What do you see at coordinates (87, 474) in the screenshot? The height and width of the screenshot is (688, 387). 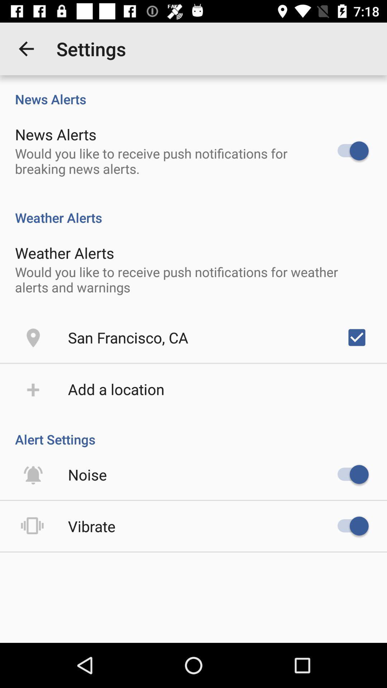 I see `select noise` at bounding box center [87, 474].